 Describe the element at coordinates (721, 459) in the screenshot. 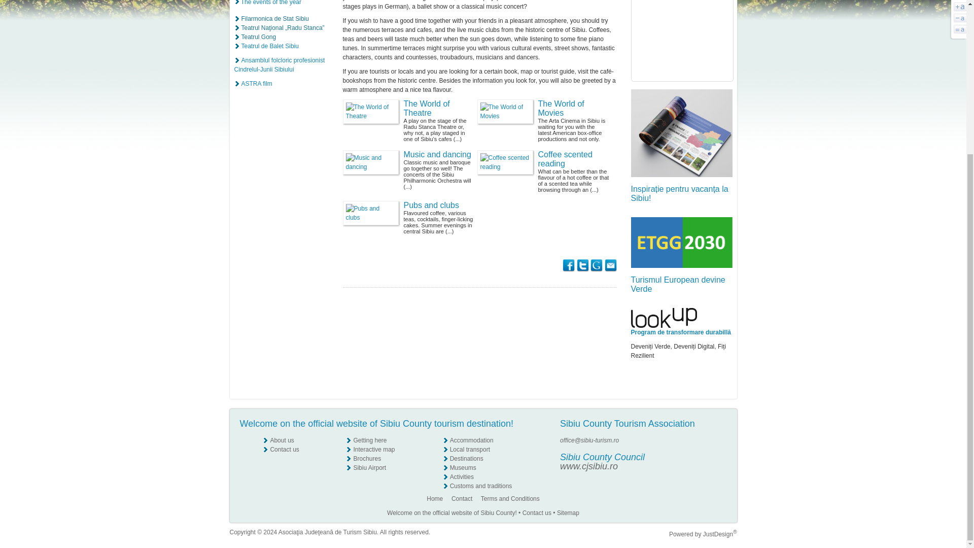

I see `Twitter` at that location.